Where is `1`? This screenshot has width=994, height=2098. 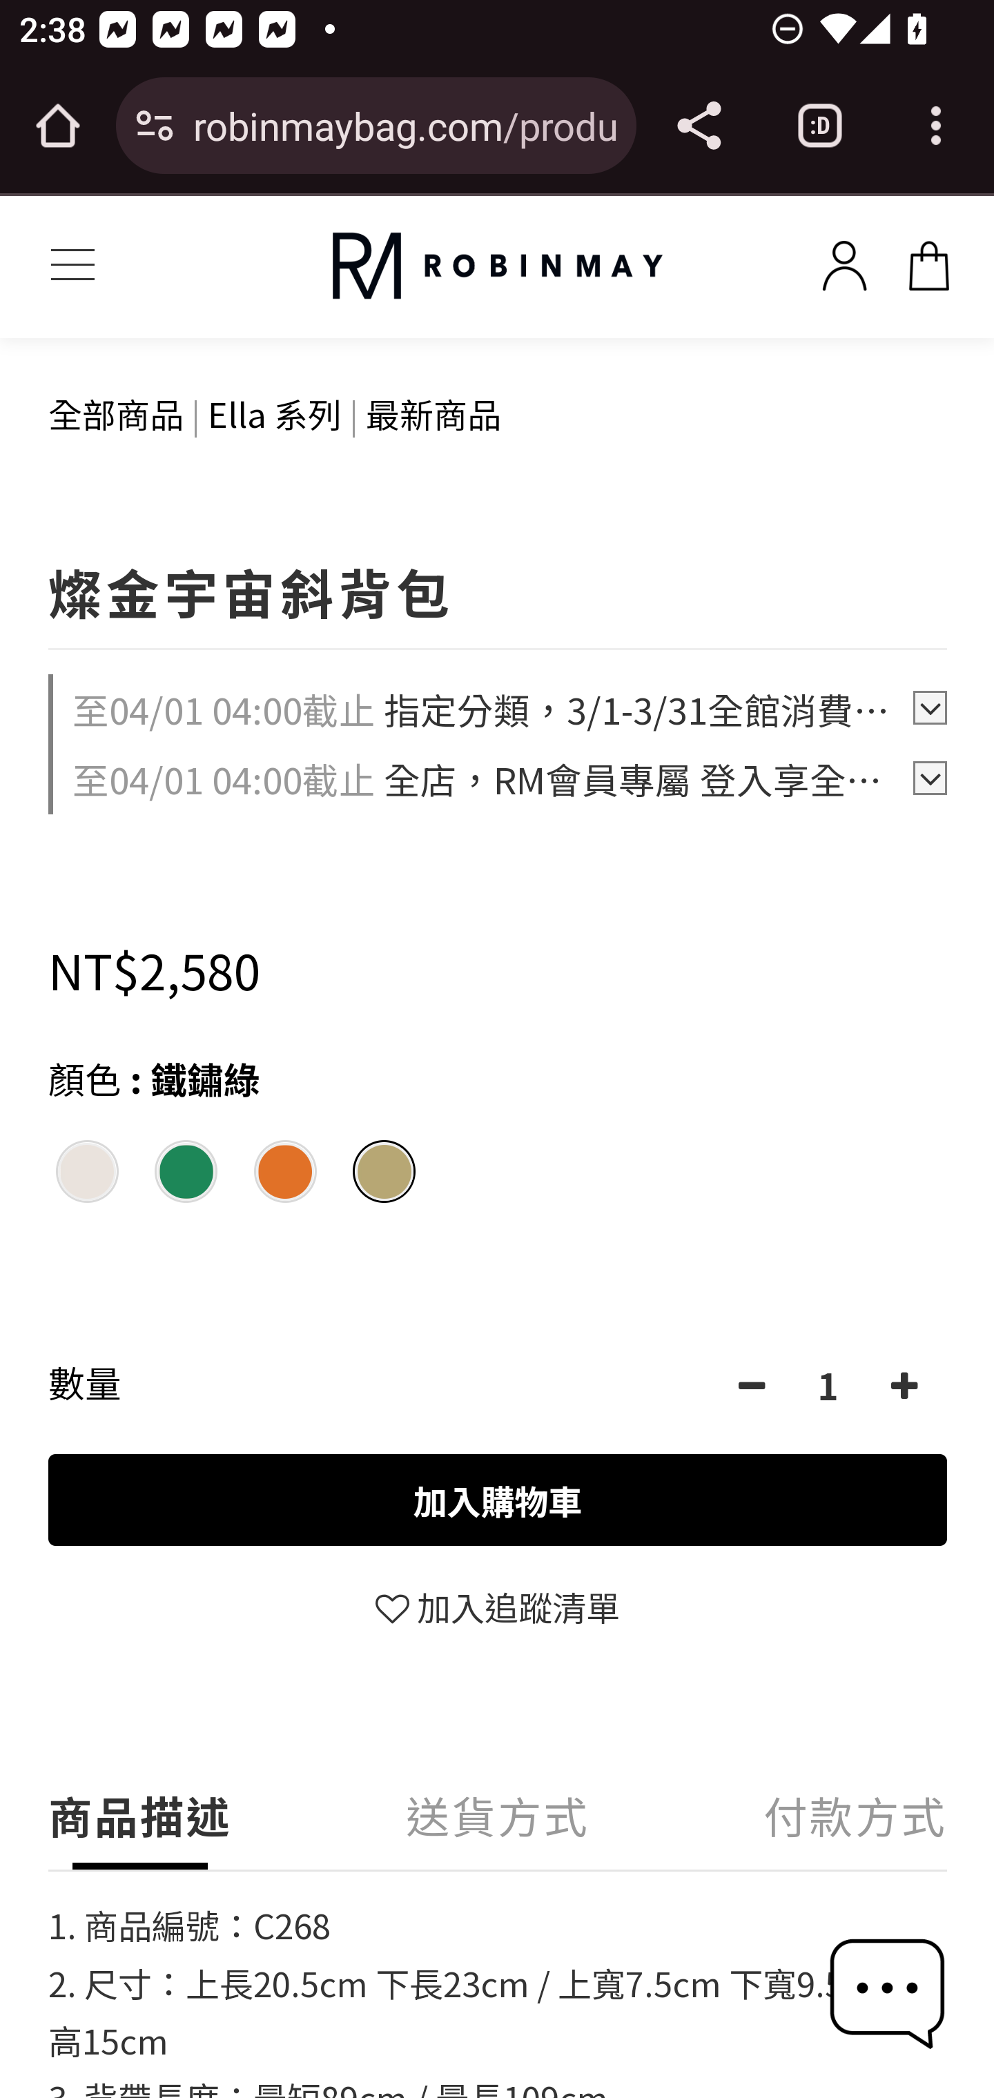 1 is located at coordinates (828, 1386).